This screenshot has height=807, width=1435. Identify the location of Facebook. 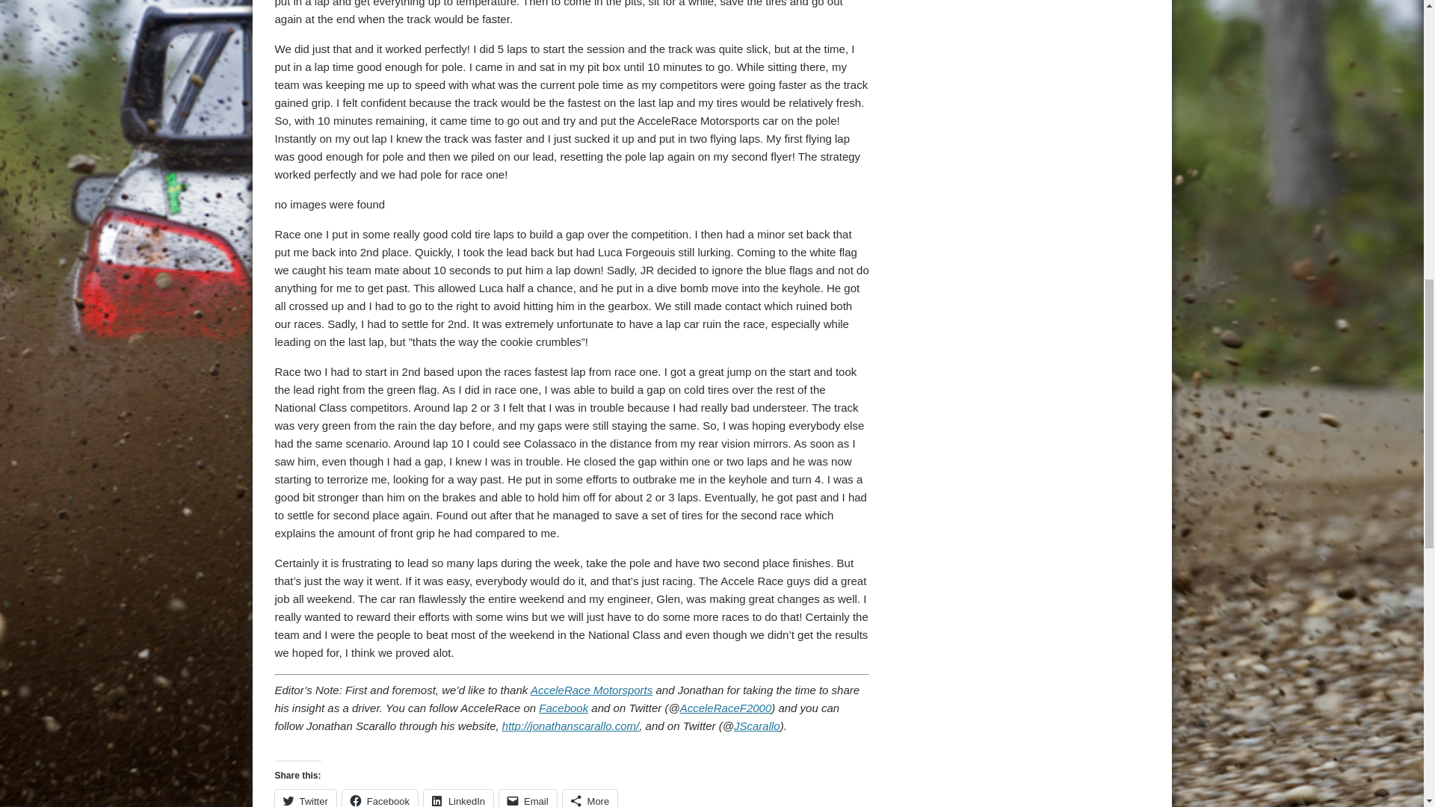
(380, 798).